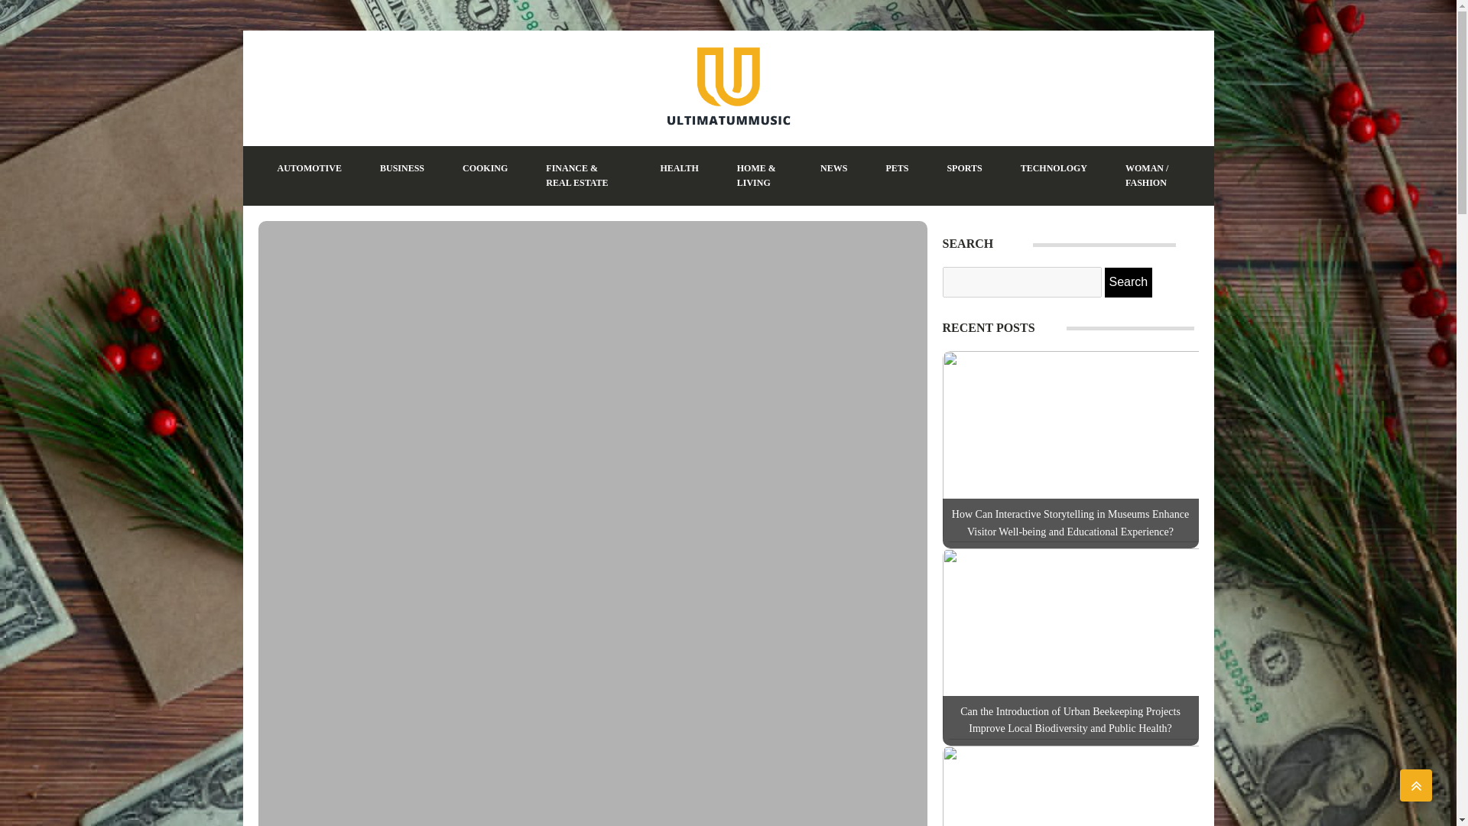  What do you see at coordinates (402, 168) in the screenshot?
I see `BUSINESS` at bounding box center [402, 168].